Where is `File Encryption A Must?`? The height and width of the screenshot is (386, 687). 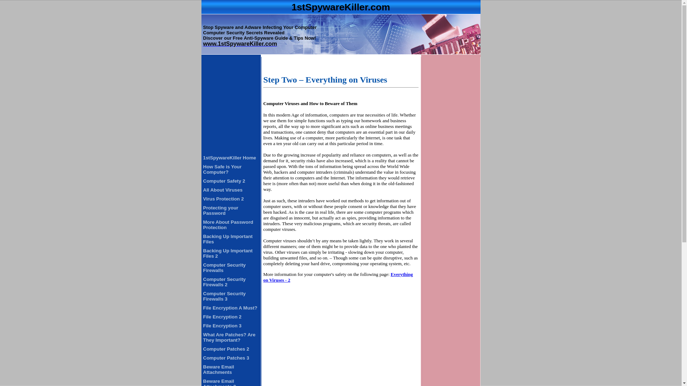
File Encryption A Must? is located at coordinates (230, 308).